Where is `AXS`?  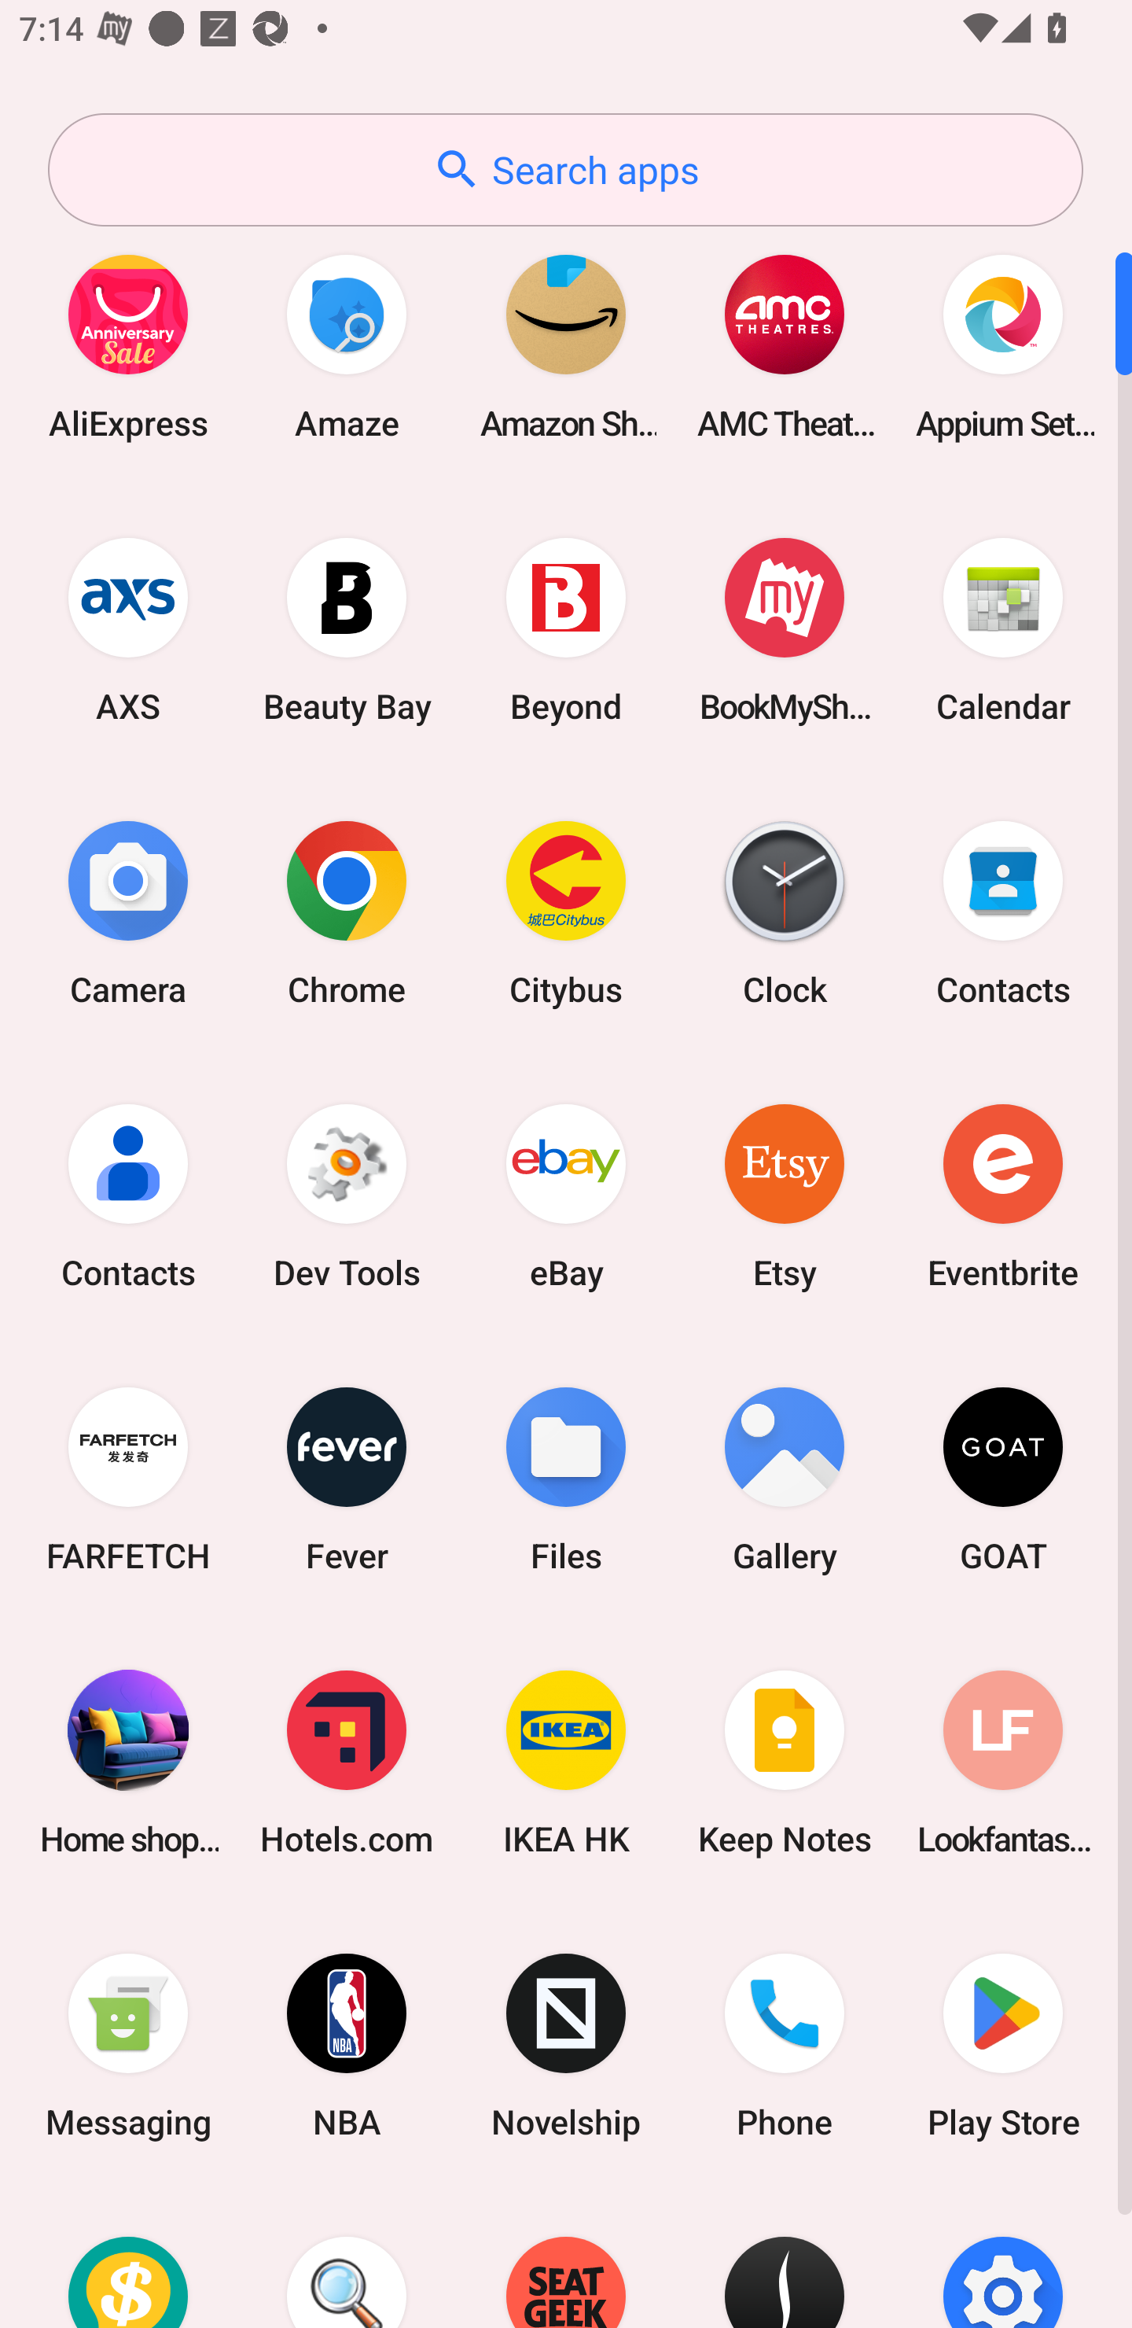
AXS is located at coordinates (128, 629).